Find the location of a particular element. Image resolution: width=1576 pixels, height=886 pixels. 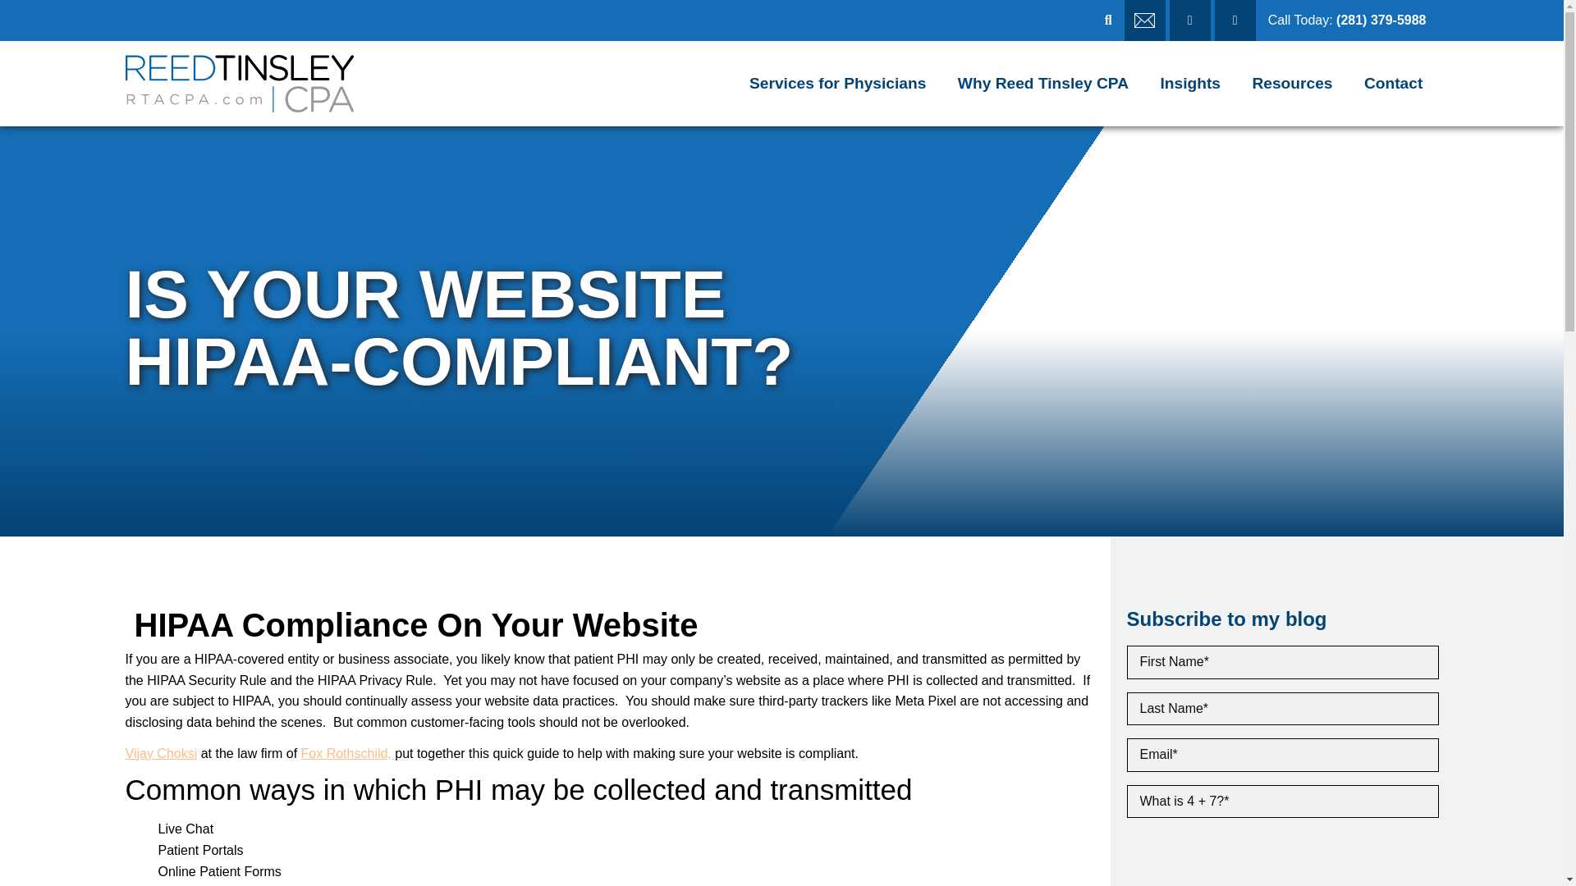

Fox Rothschild, is located at coordinates (348, 753).